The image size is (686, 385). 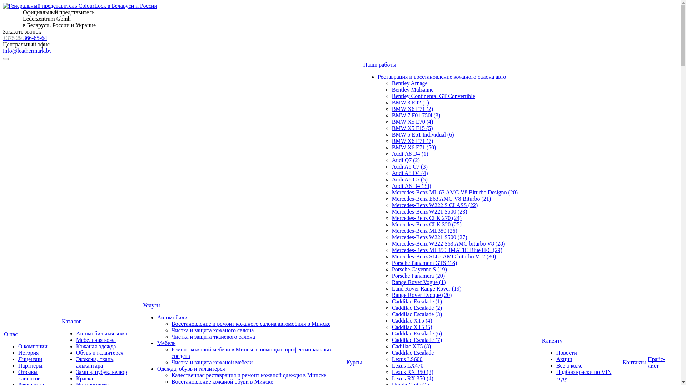 What do you see at coordinates (442, 199) in the screenshot?
I see `Mercedes-Benz E63 AMG V8 Biturbo (21)` at bounding box center [442, 199].